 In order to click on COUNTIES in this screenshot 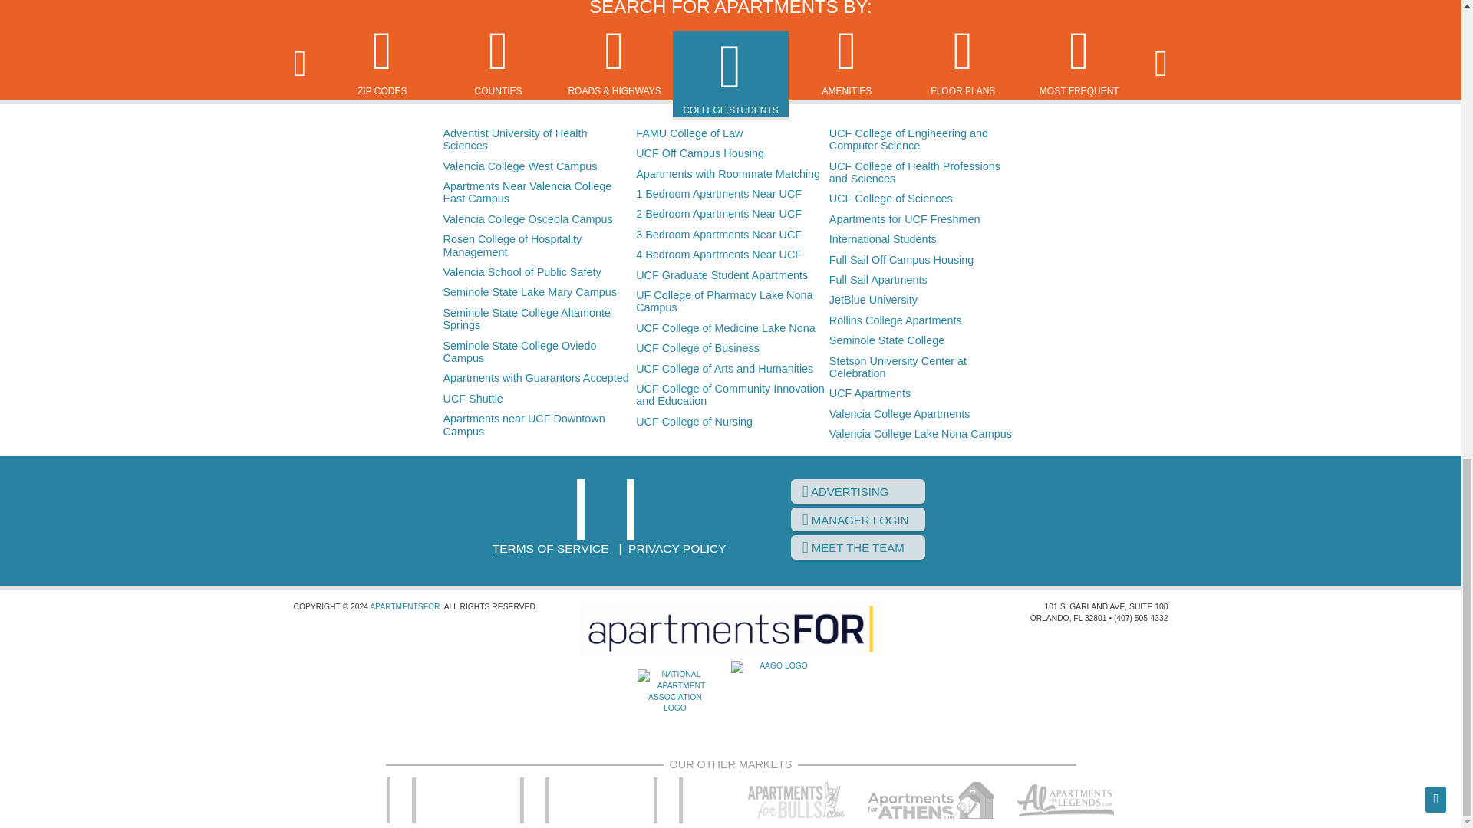, I will do `click(499, 61)`.